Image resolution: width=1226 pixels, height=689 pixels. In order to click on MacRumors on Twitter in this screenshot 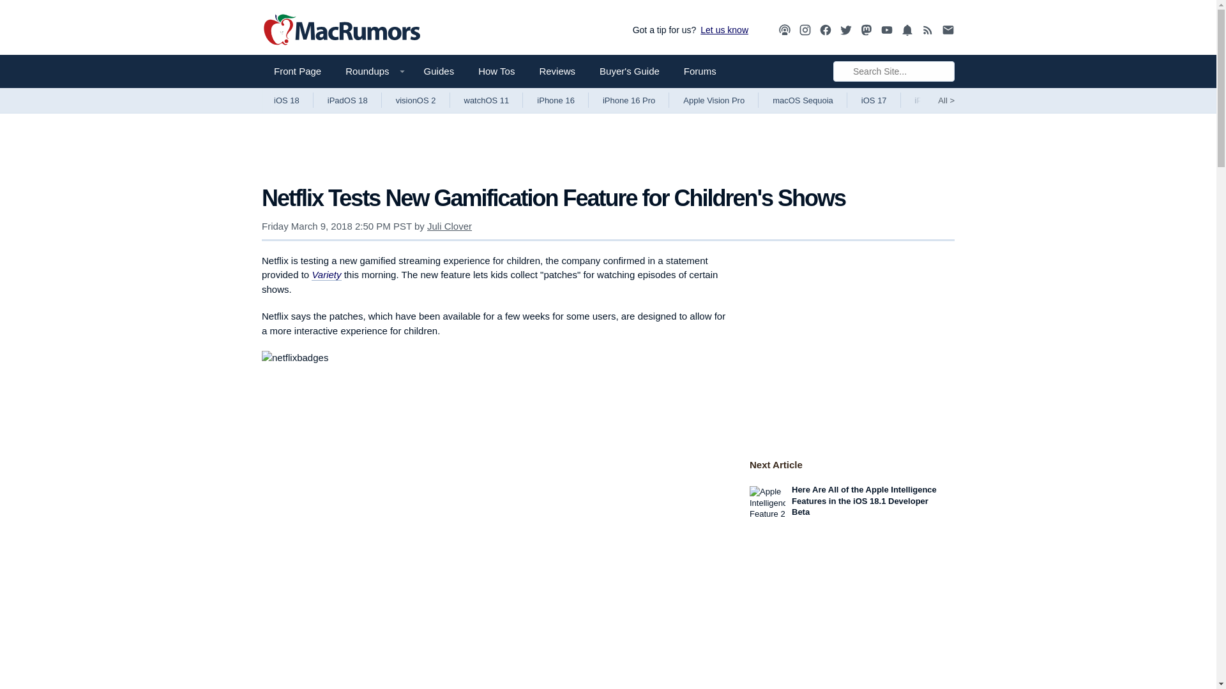, I will do `click(845, 30)`.